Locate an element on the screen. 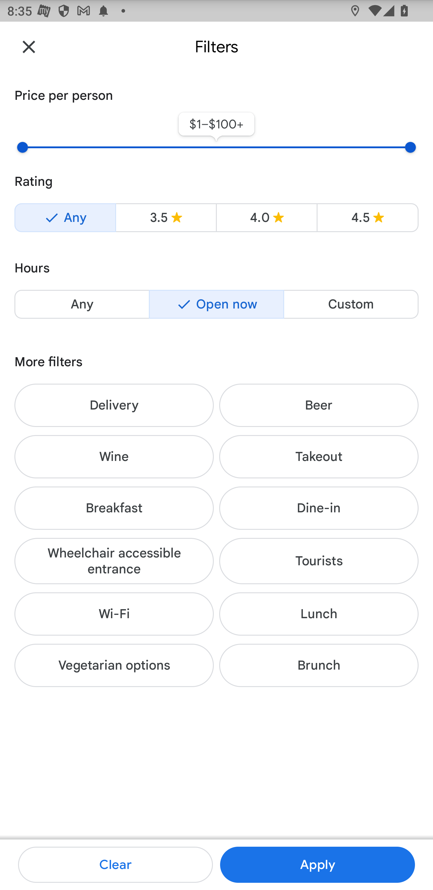 This screenshot has height=890, width=433. Wi-Fi is located at coordinates (114, 614).